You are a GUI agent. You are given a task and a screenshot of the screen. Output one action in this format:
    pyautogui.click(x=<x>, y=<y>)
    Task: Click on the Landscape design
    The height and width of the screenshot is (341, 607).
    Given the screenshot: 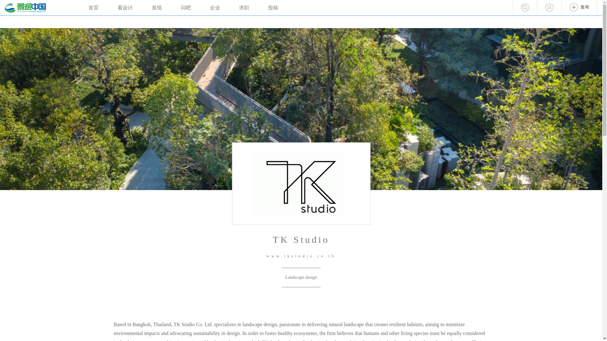 What is the action you would take?
    pyautogui.click(x=301, y=277)
    